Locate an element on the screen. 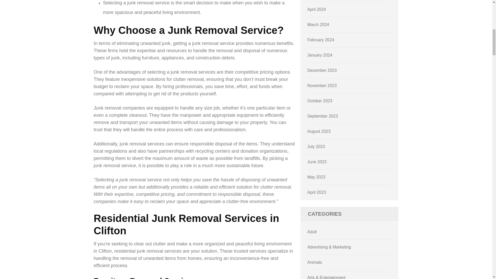  September 2023 is located at coordinates (322, 116).